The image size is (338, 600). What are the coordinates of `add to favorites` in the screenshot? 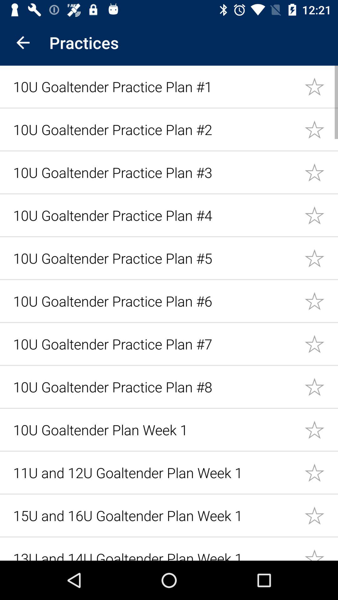 It's located at (321, 387).